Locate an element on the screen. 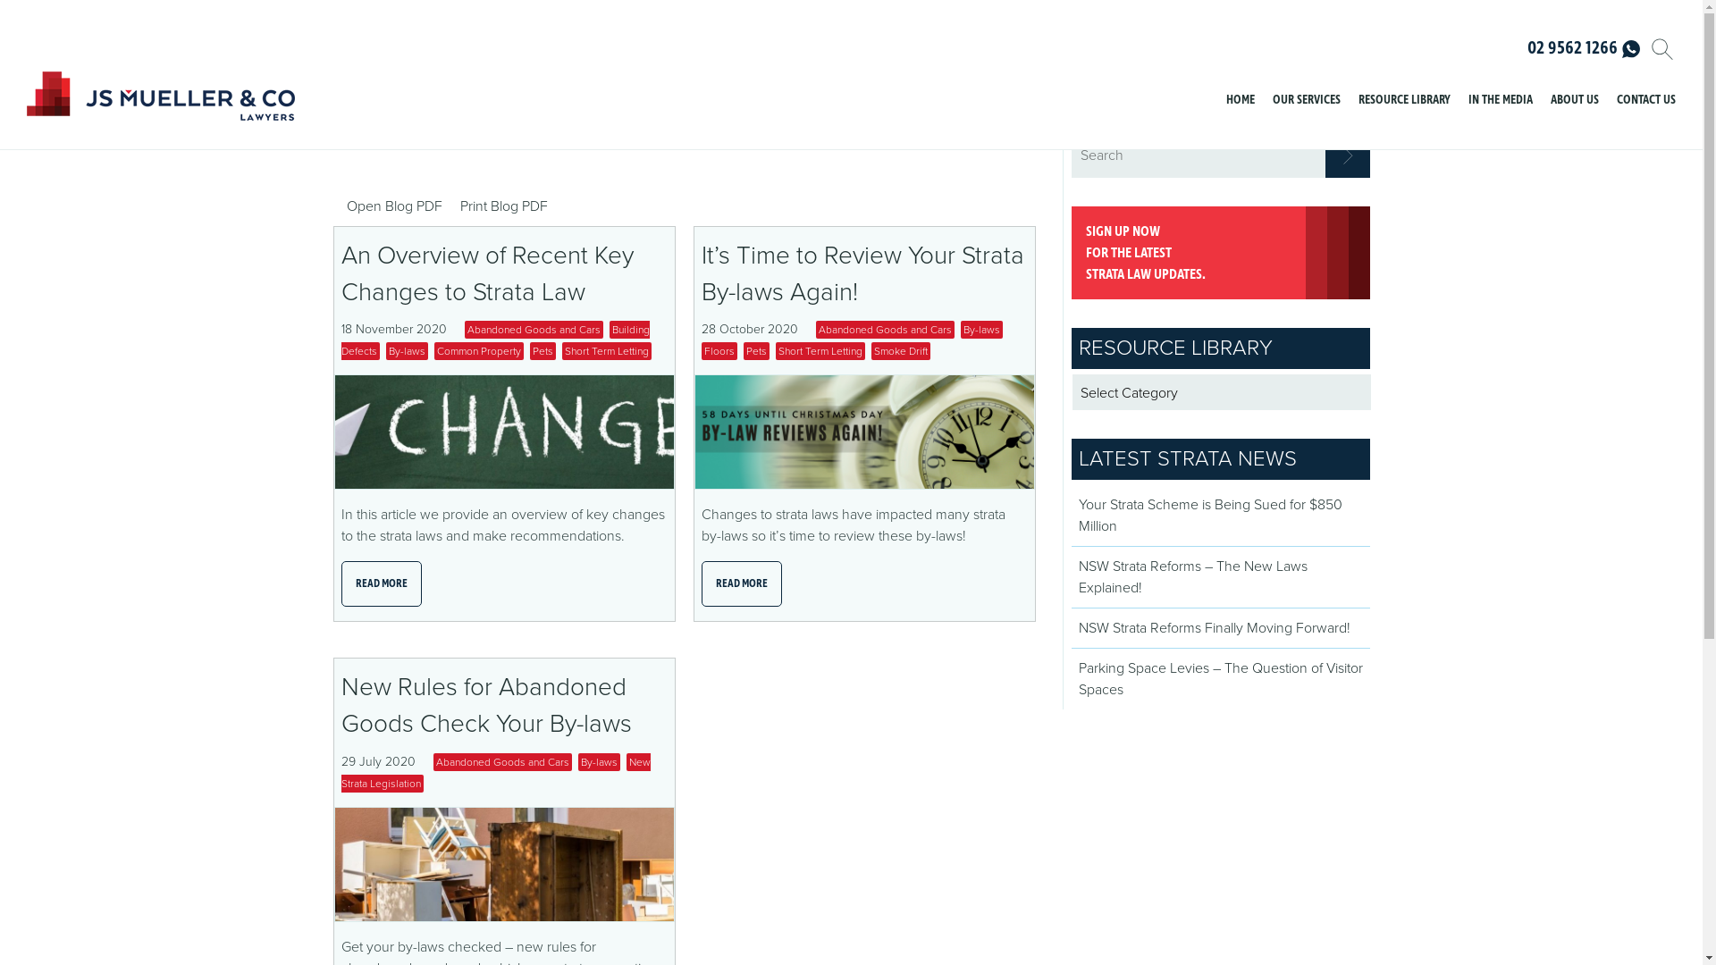 The height and width of the screenshot is (965, 1716). NSW Strata Reforms Finally Moving Forward! is located at coordinates (1214, 628).